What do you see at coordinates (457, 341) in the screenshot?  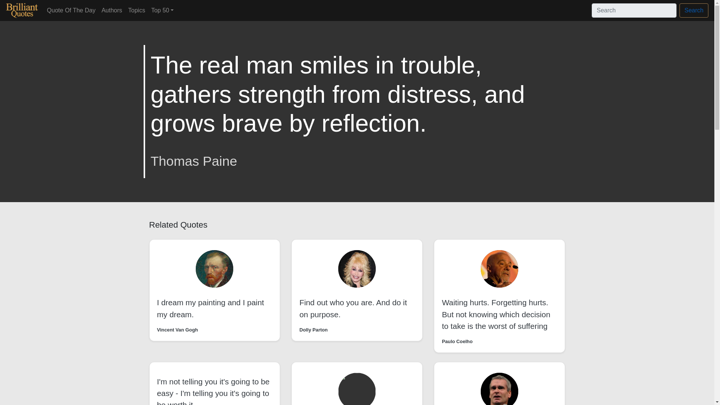 I see `Paulo Coelho` at bounding box center [457, 341].